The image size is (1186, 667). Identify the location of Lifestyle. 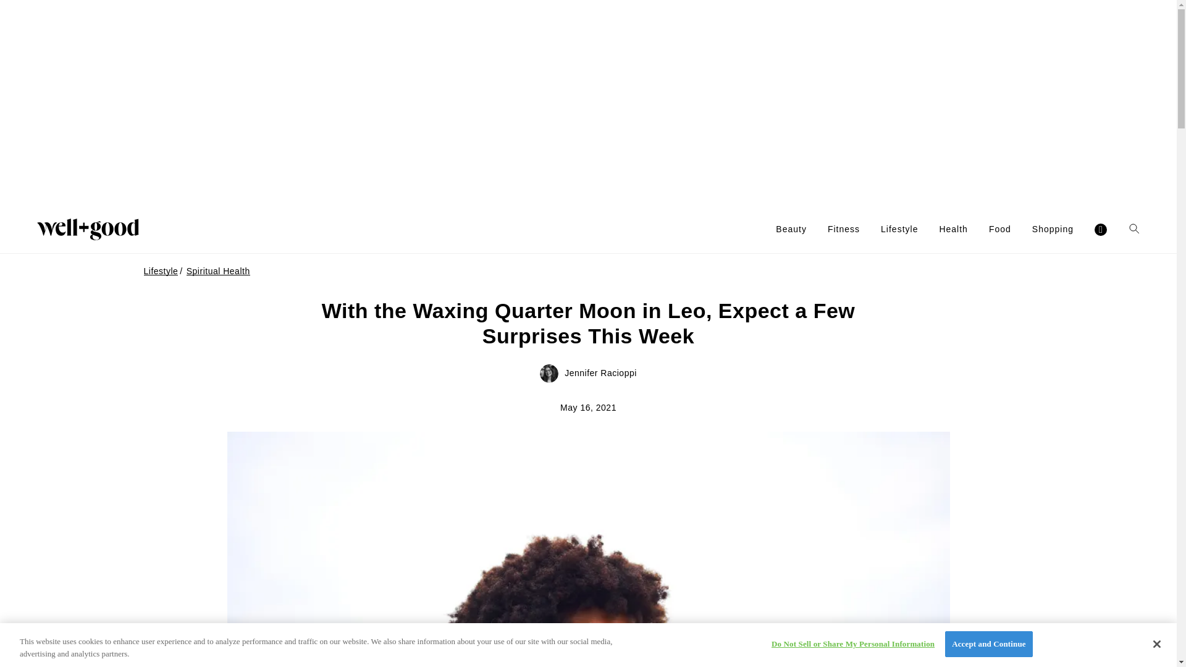
(899, 229).